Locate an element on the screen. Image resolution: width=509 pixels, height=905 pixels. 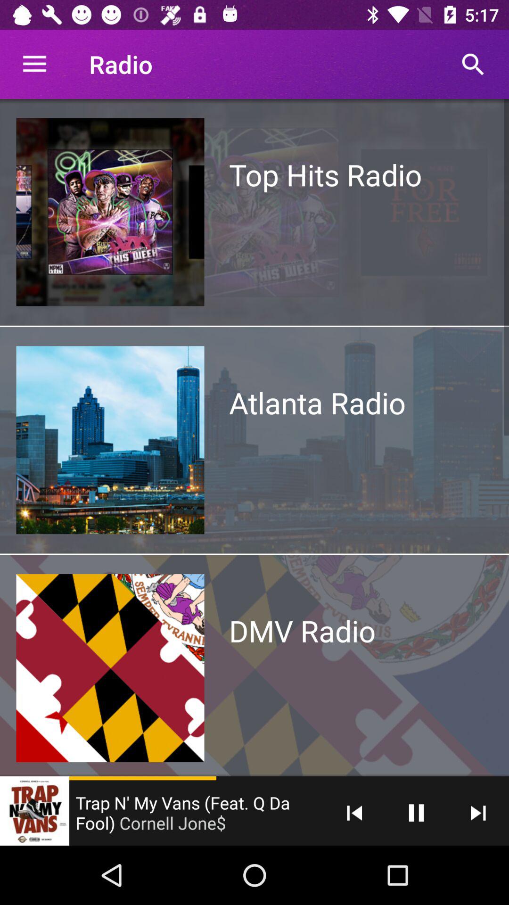
click on the search icon which is on the top right side is located at coordinates (473, 64).